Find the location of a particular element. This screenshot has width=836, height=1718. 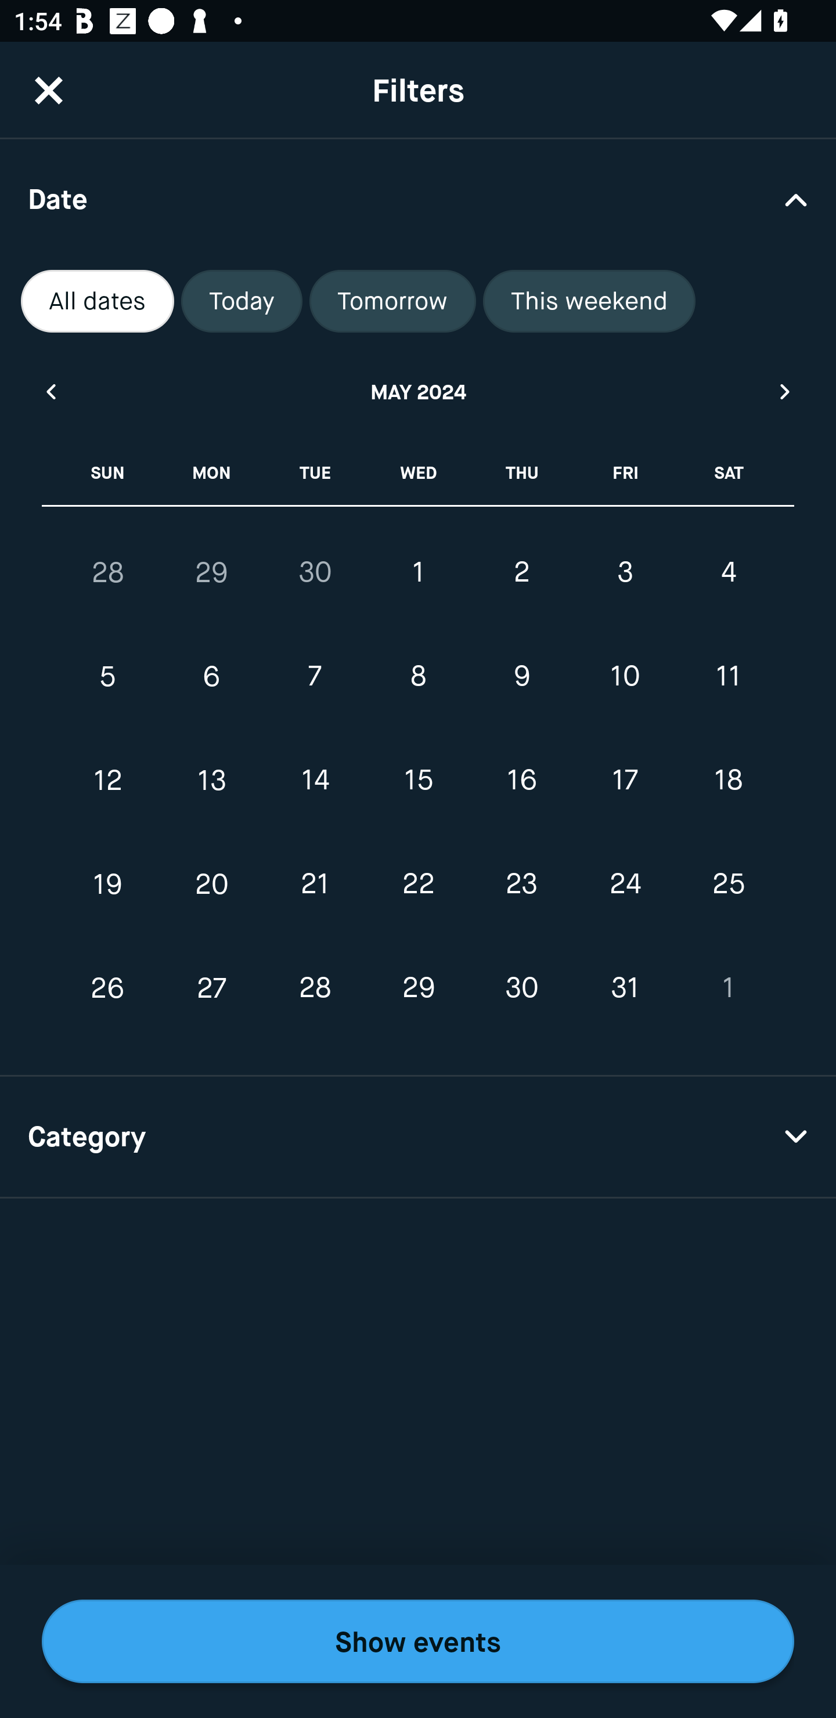

13 is located at coordinates (211, 780).